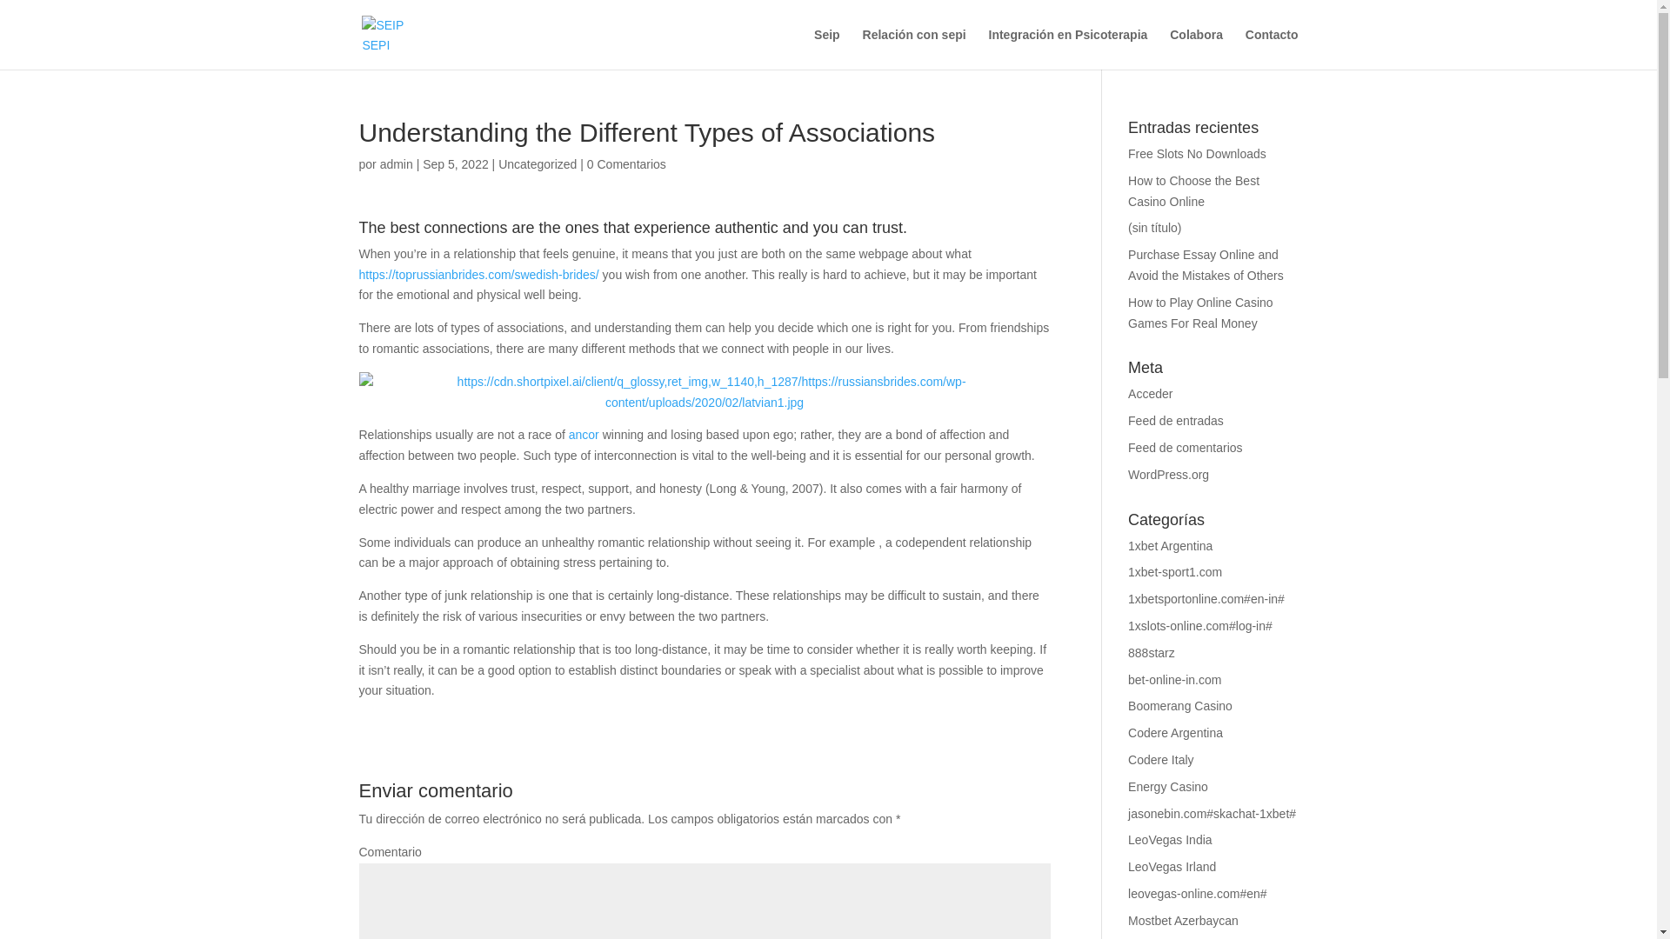 The width and height of the screenshot is (1670, 939). I want to click on Feed de entradas, so click(1176, 421).